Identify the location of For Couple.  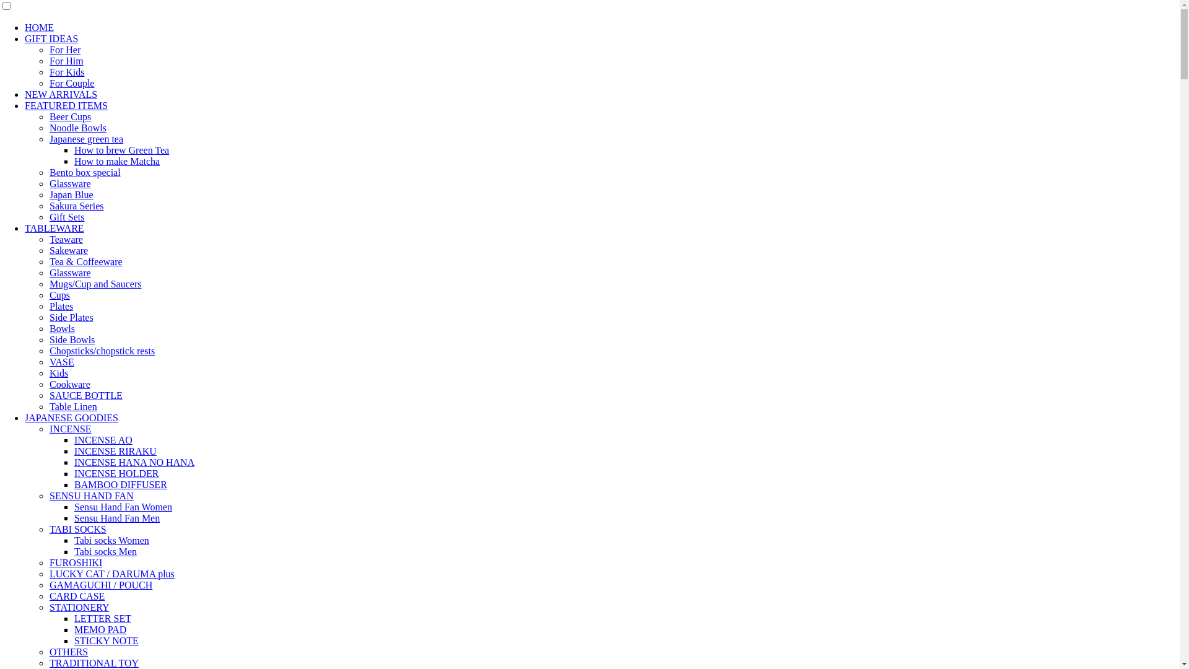
(72, 83).